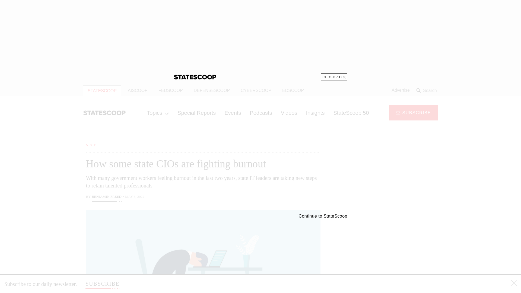  I want to click on 3rd party ad content, so click(394, 252).